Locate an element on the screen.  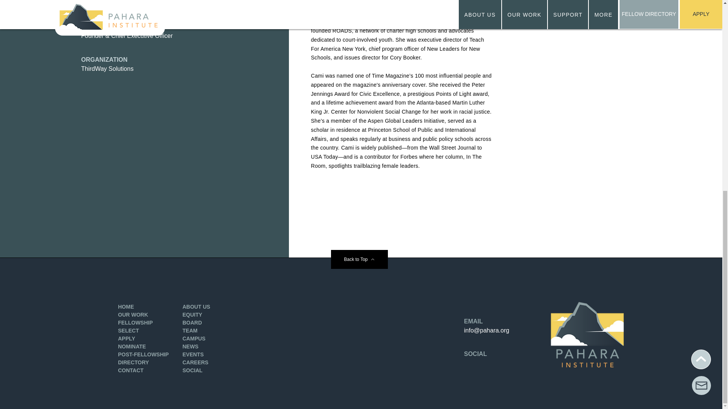
APPLY is located at coordinates (126, 338).